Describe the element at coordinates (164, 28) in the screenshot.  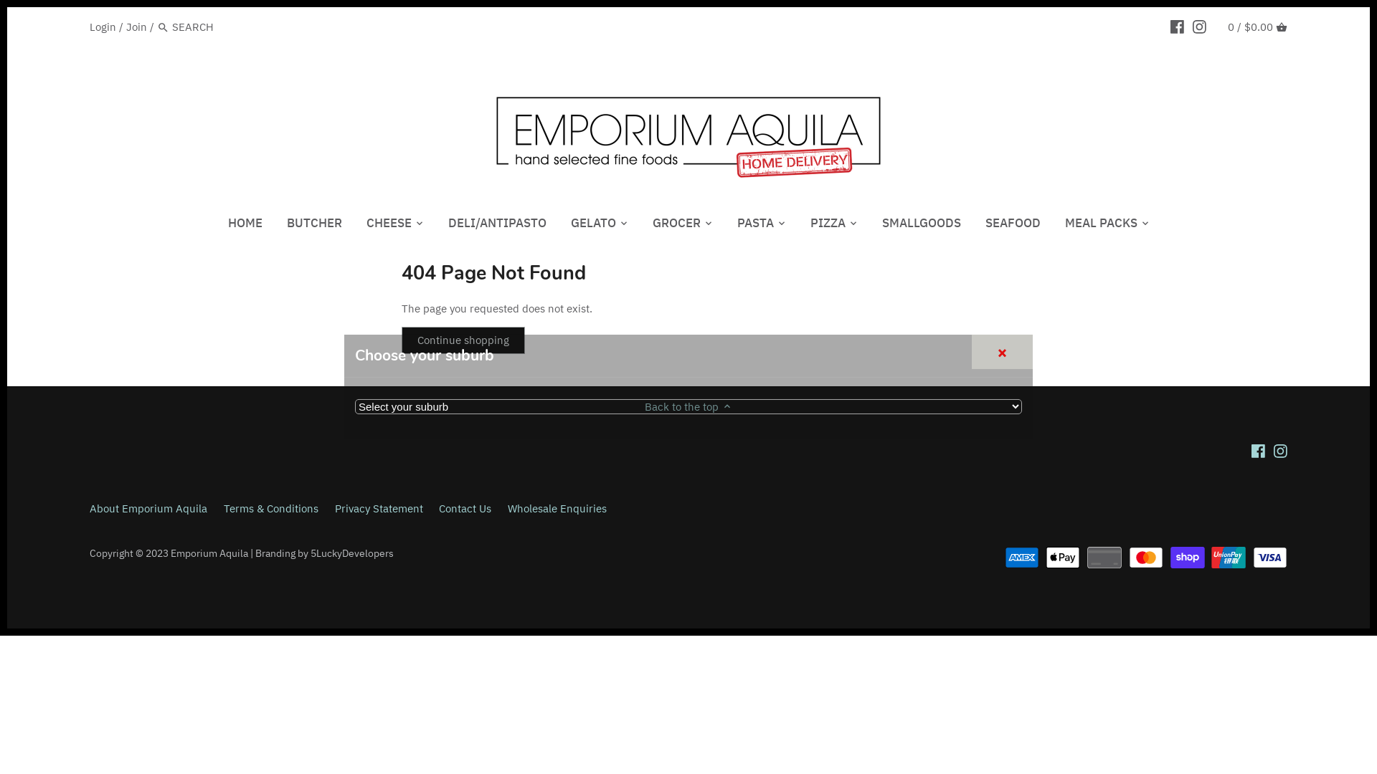
I see `Search` at that location.